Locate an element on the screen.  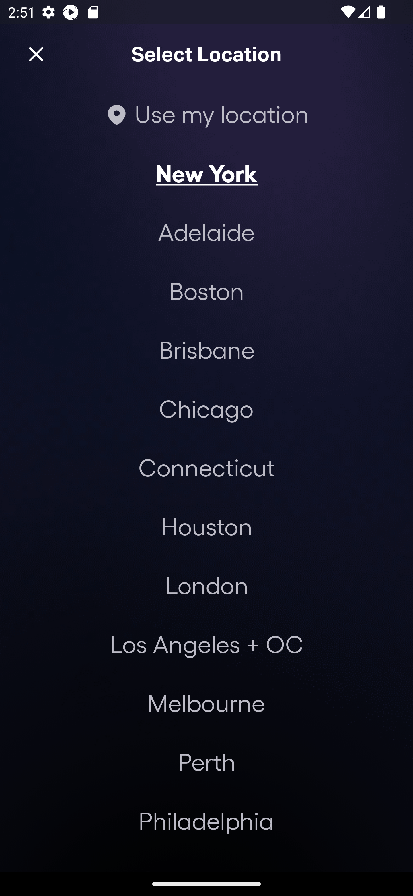
Adelaide is located at coordinates (206, 232).